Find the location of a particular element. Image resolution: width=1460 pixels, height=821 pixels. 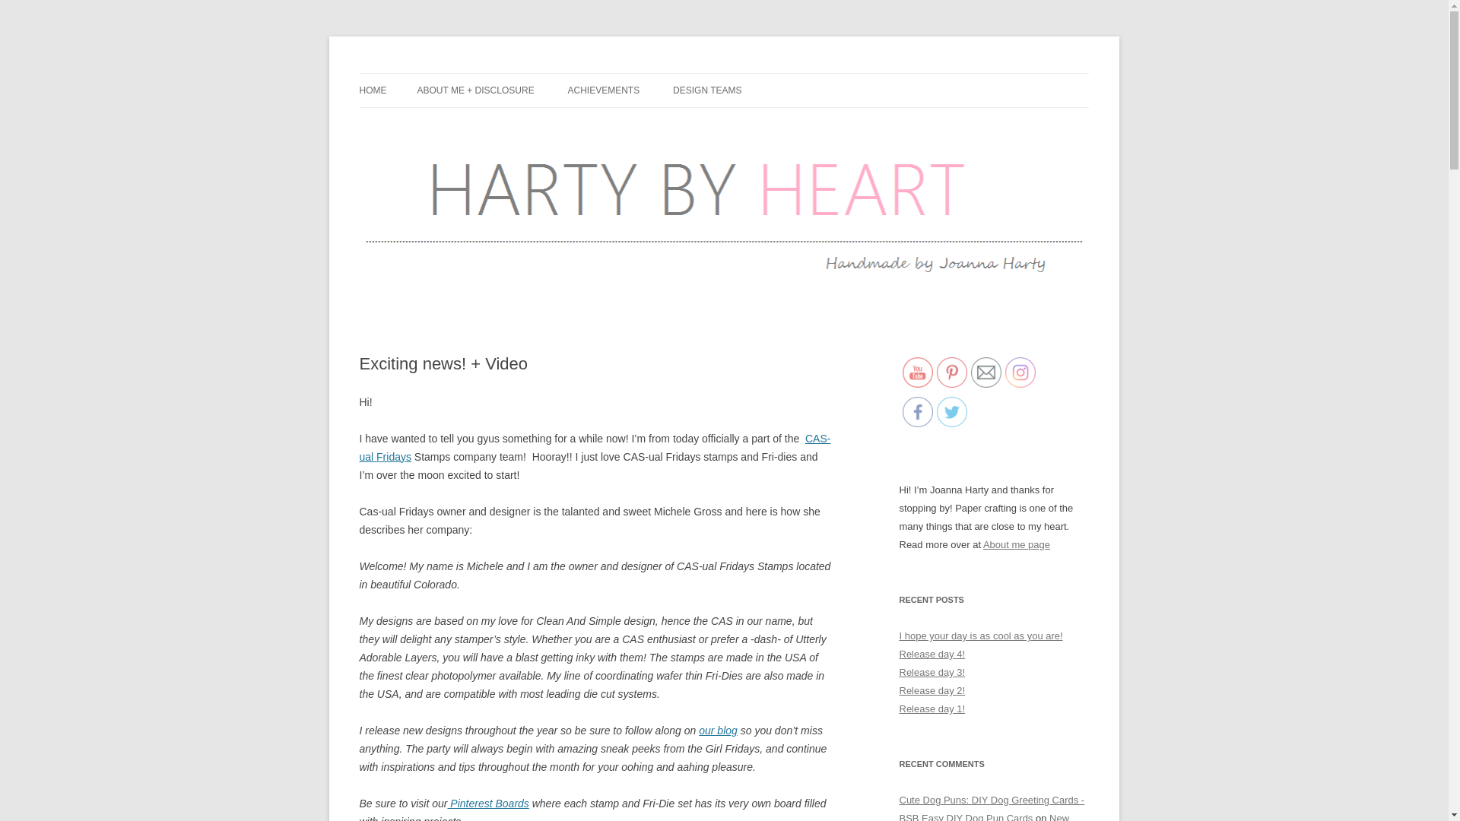

Pinterest Boards is located at coordinates (487, 803).